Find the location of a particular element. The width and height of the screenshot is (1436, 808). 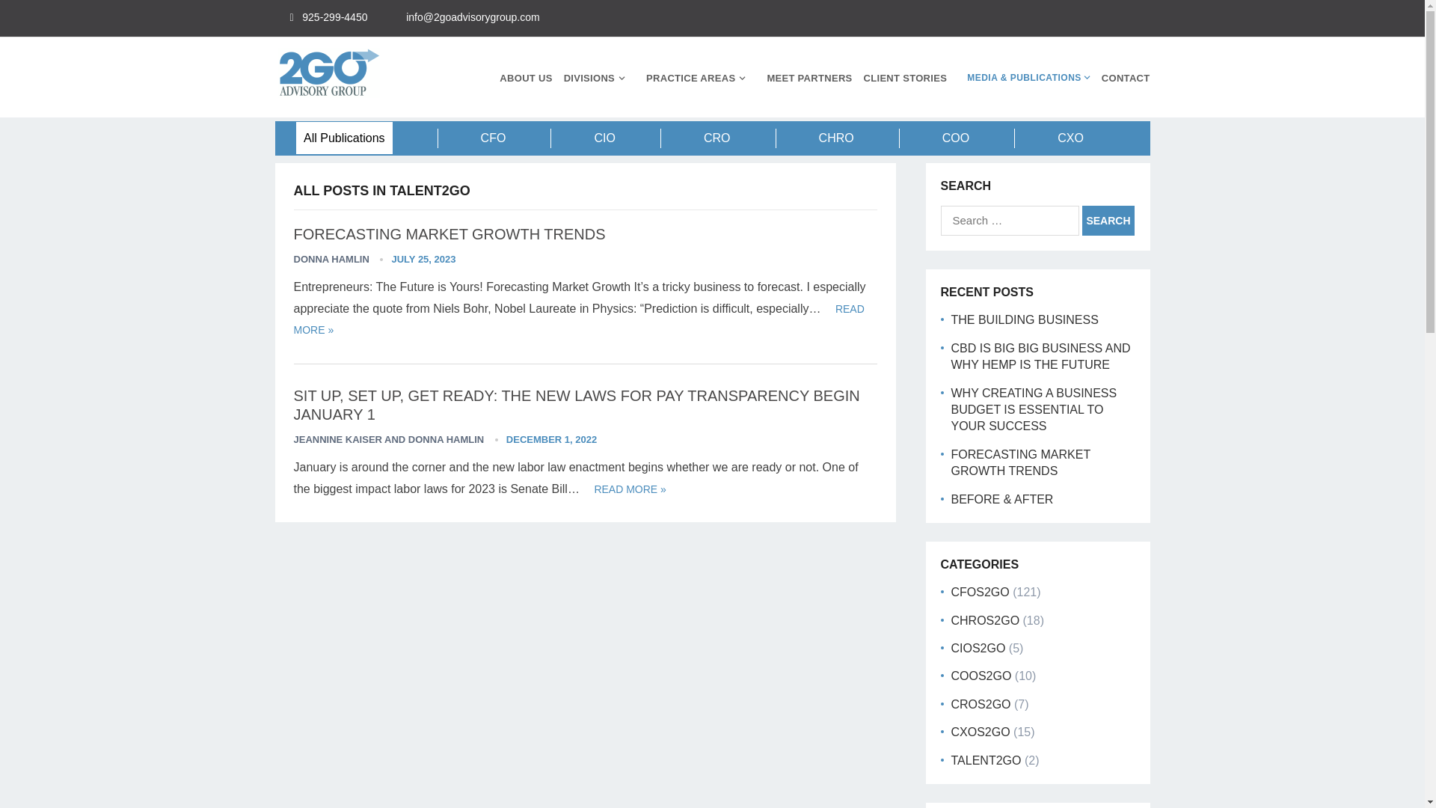

DIVISIONS is located at coordinates (600, 78).